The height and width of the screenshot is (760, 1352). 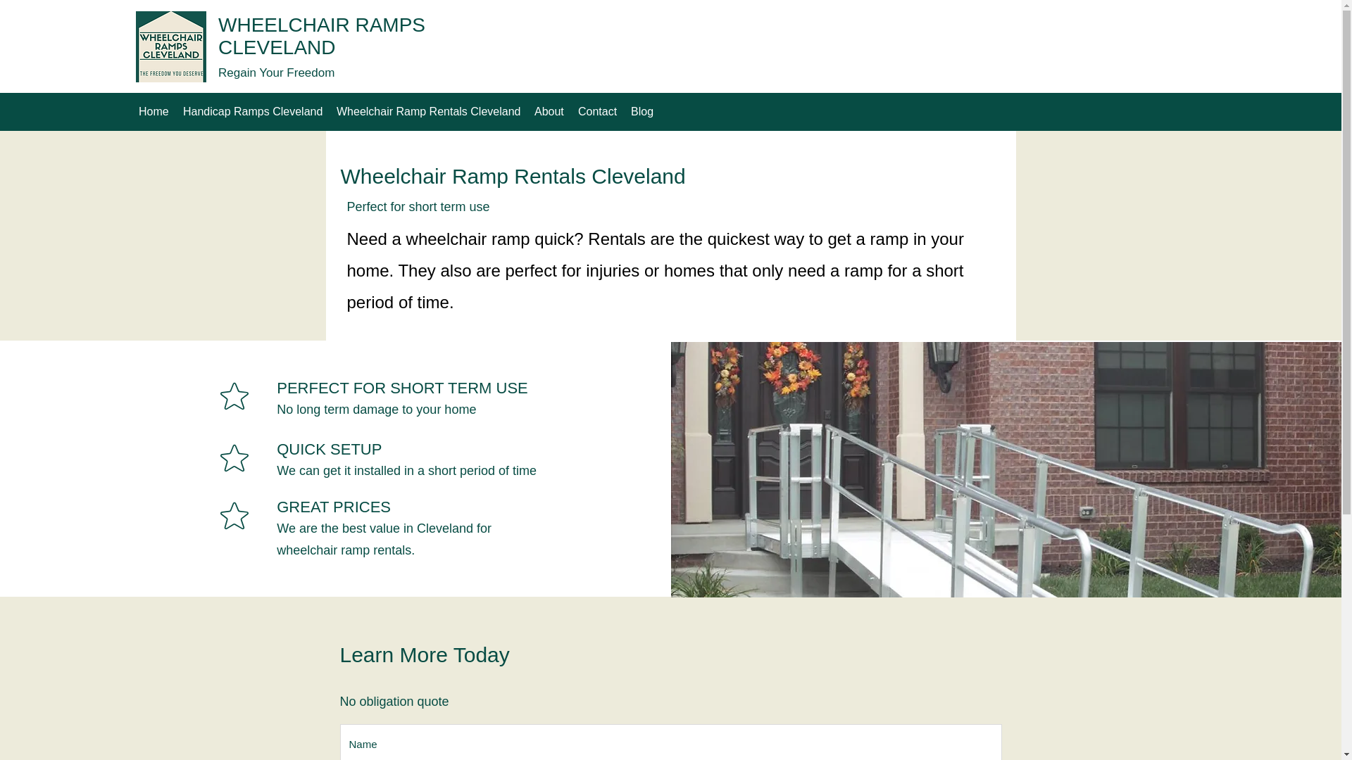 I want to click on Contact, so click(x=597, y=111).